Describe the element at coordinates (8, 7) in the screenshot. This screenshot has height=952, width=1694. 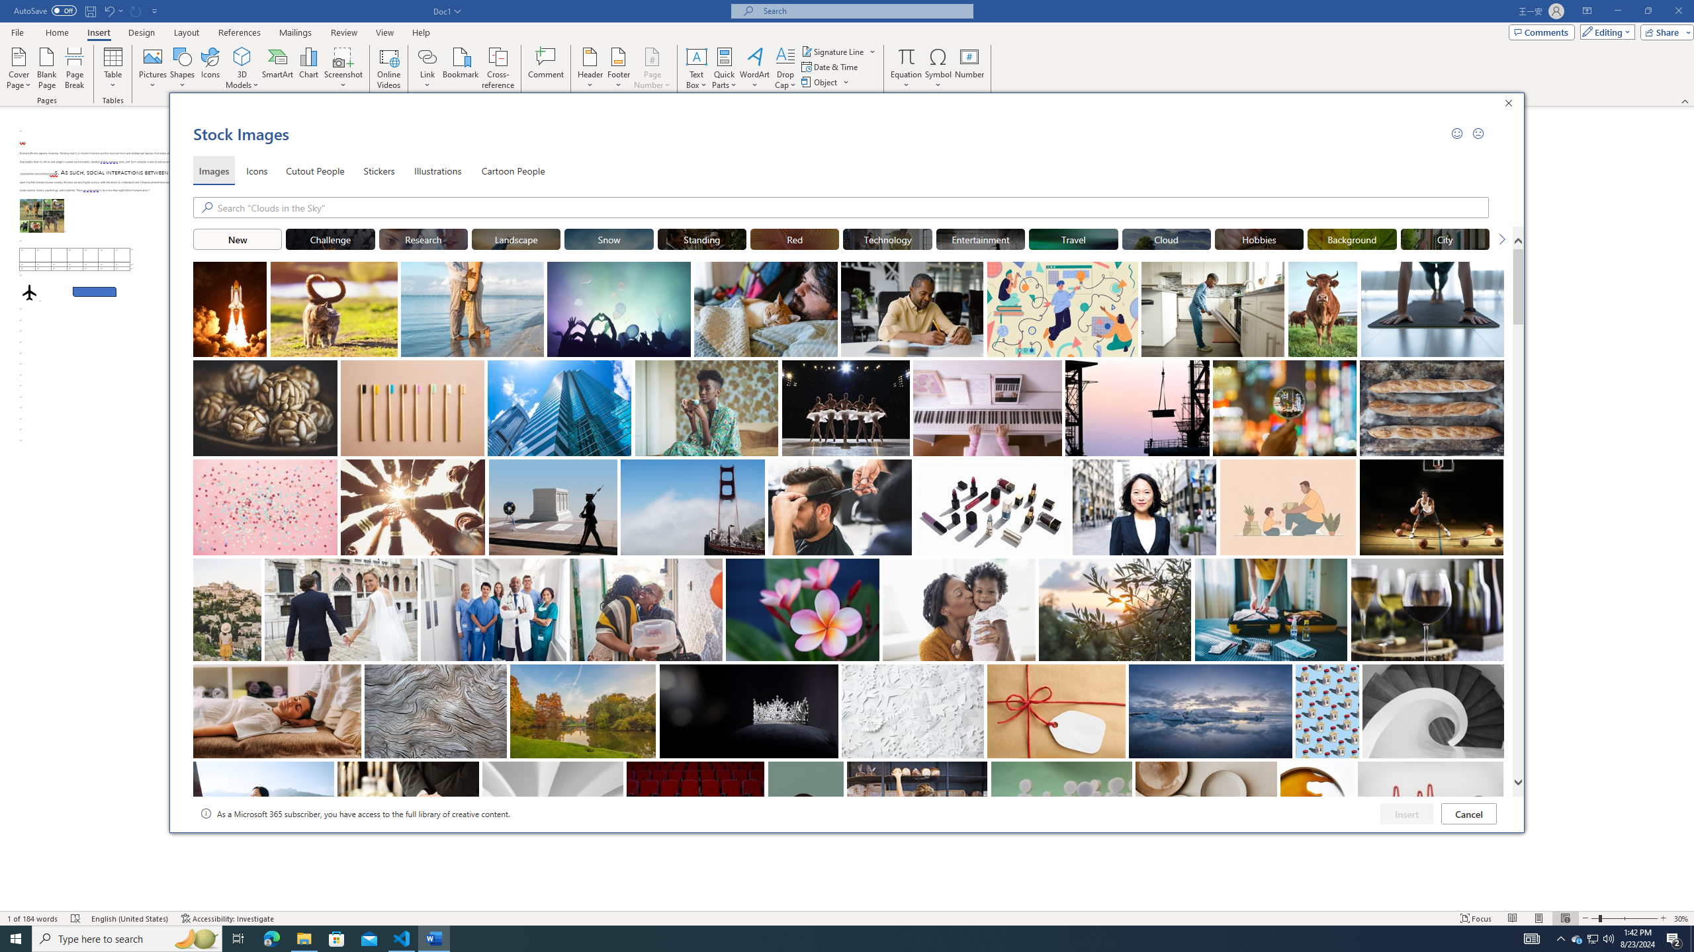
I see `System` at that location.